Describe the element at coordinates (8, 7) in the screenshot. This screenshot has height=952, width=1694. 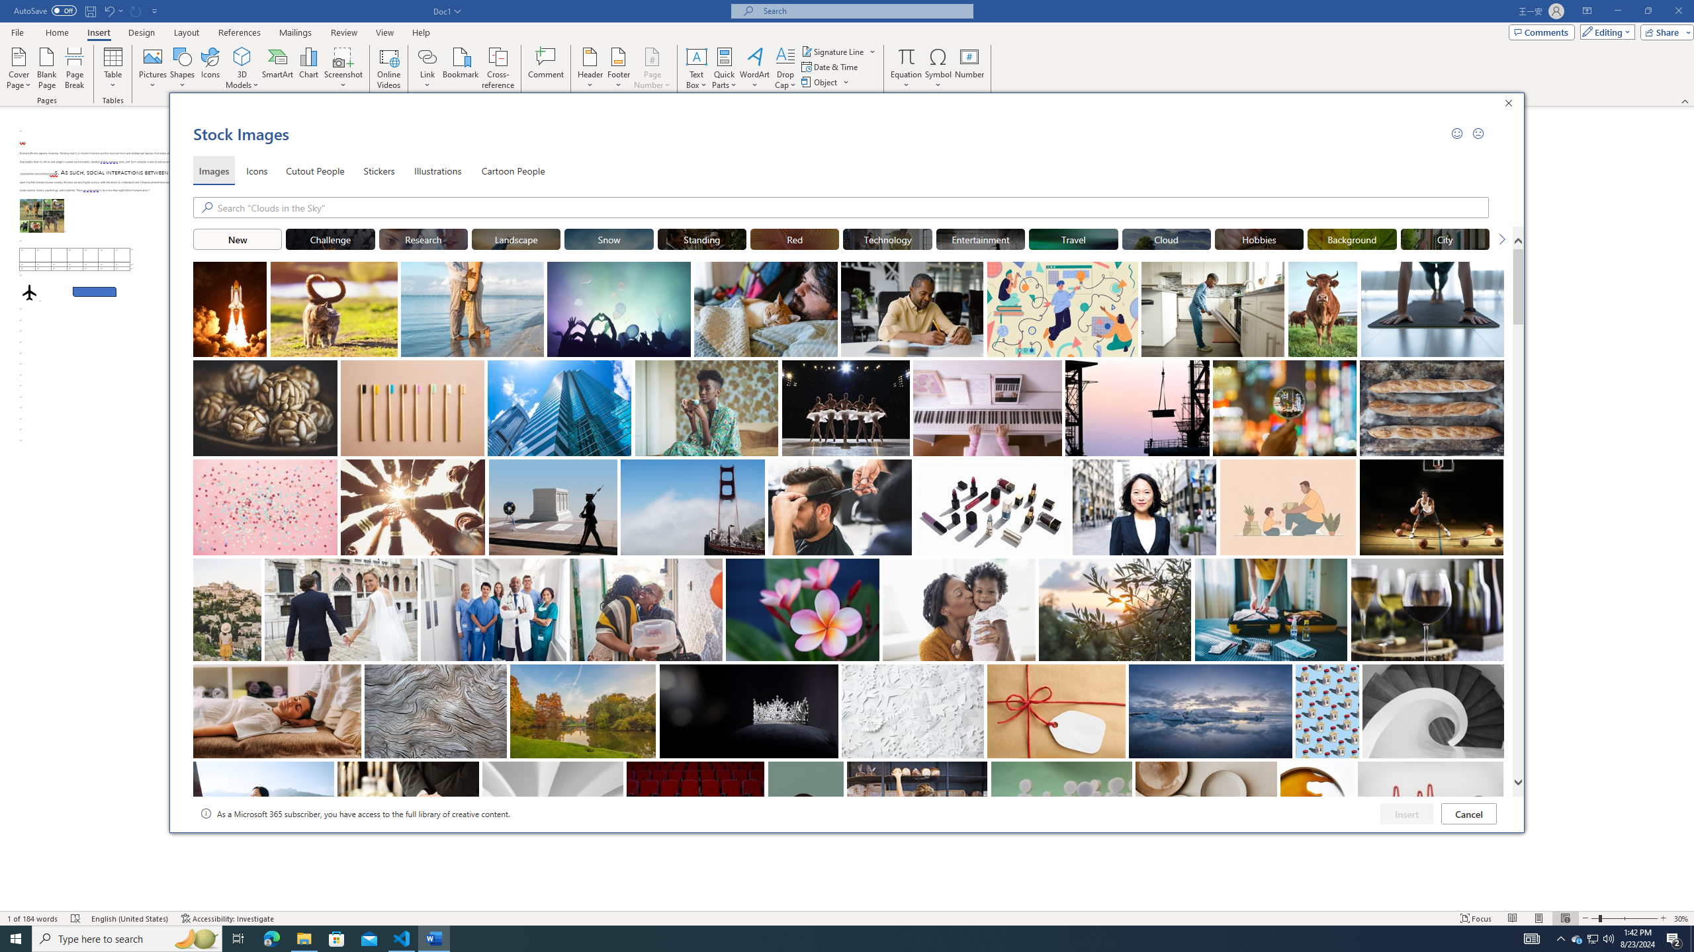
I see `System` at that location.